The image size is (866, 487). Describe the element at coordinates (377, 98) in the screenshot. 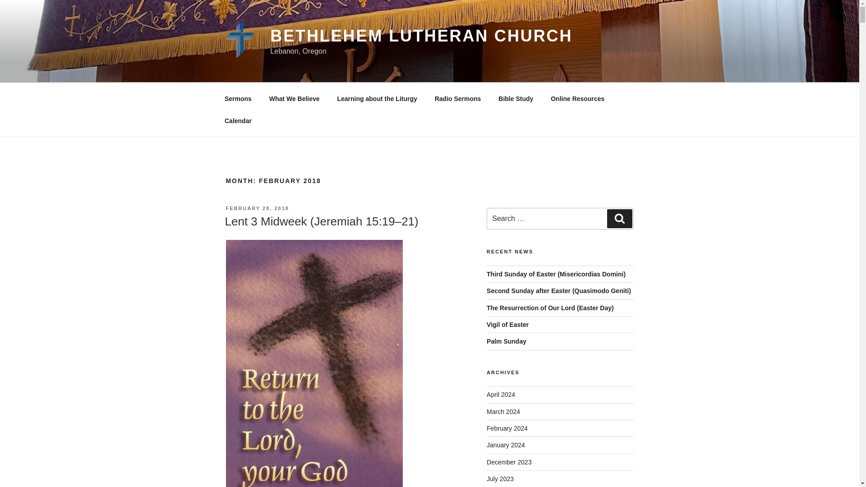

I see `Learning about the Liturgy` at that location.